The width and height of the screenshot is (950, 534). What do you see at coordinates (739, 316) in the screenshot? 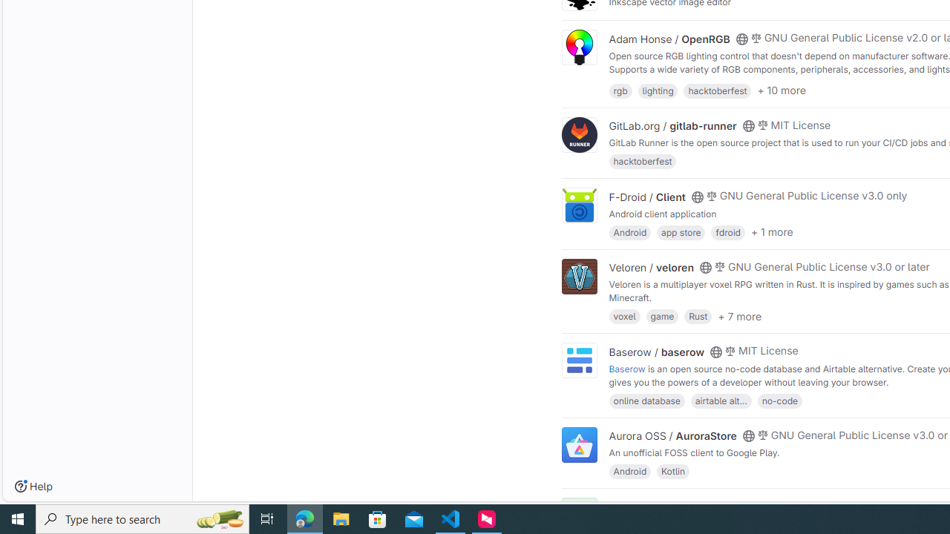
I see `+ 7 more` at bounding box center [739, 316].